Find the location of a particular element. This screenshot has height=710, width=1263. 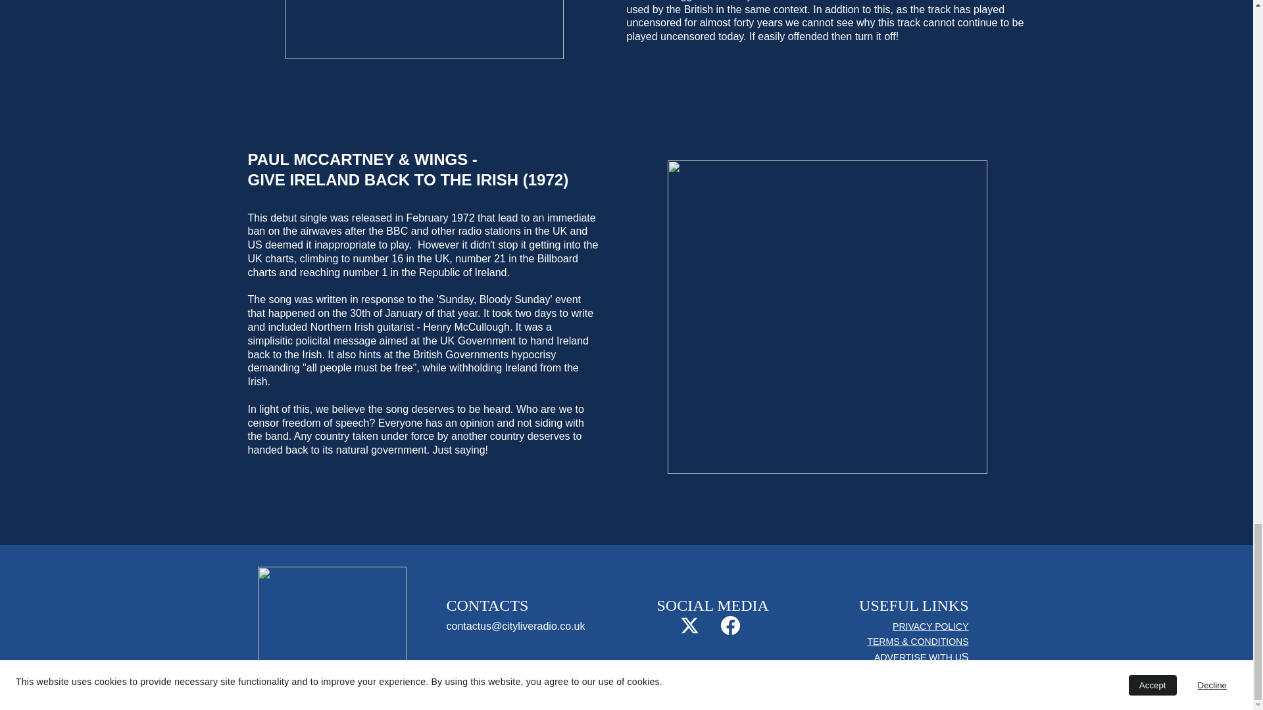

Go to Twitter page is located at coordinates (689, 625).